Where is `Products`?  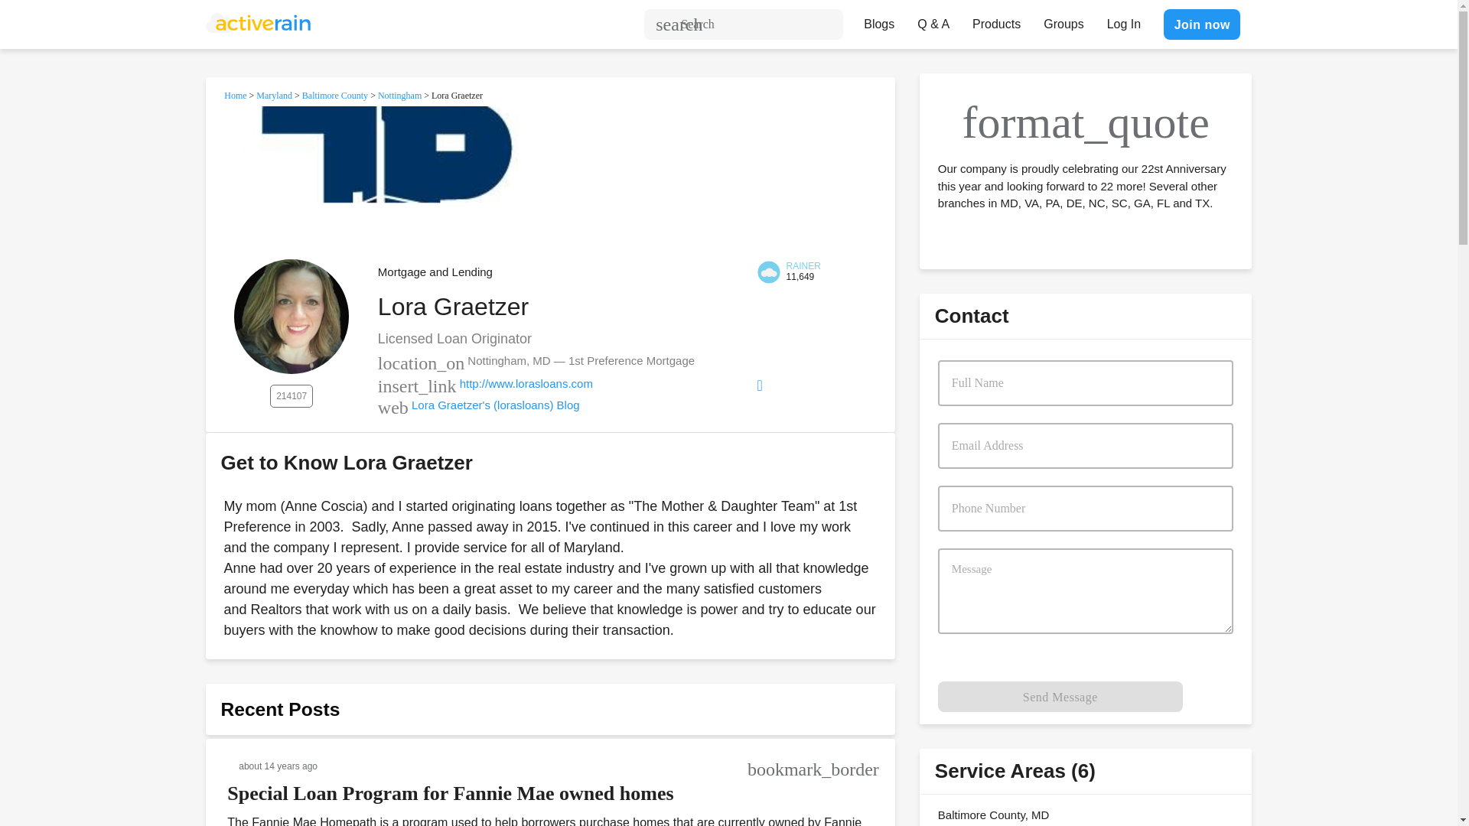
Products is located at coordinates (996, 20).